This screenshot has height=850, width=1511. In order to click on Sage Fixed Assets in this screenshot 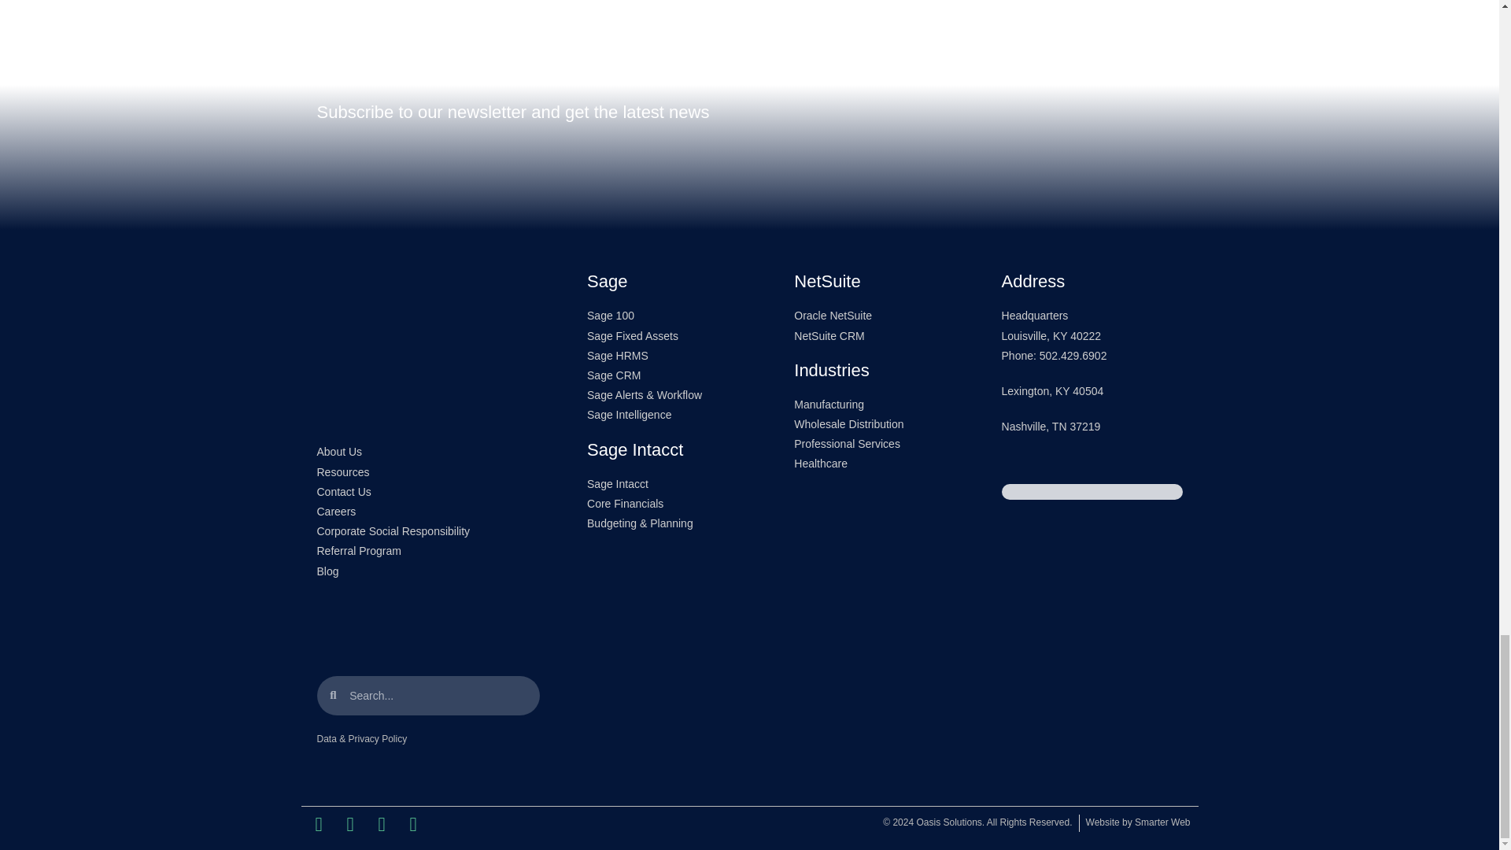, I will do `click(667, 335)`.